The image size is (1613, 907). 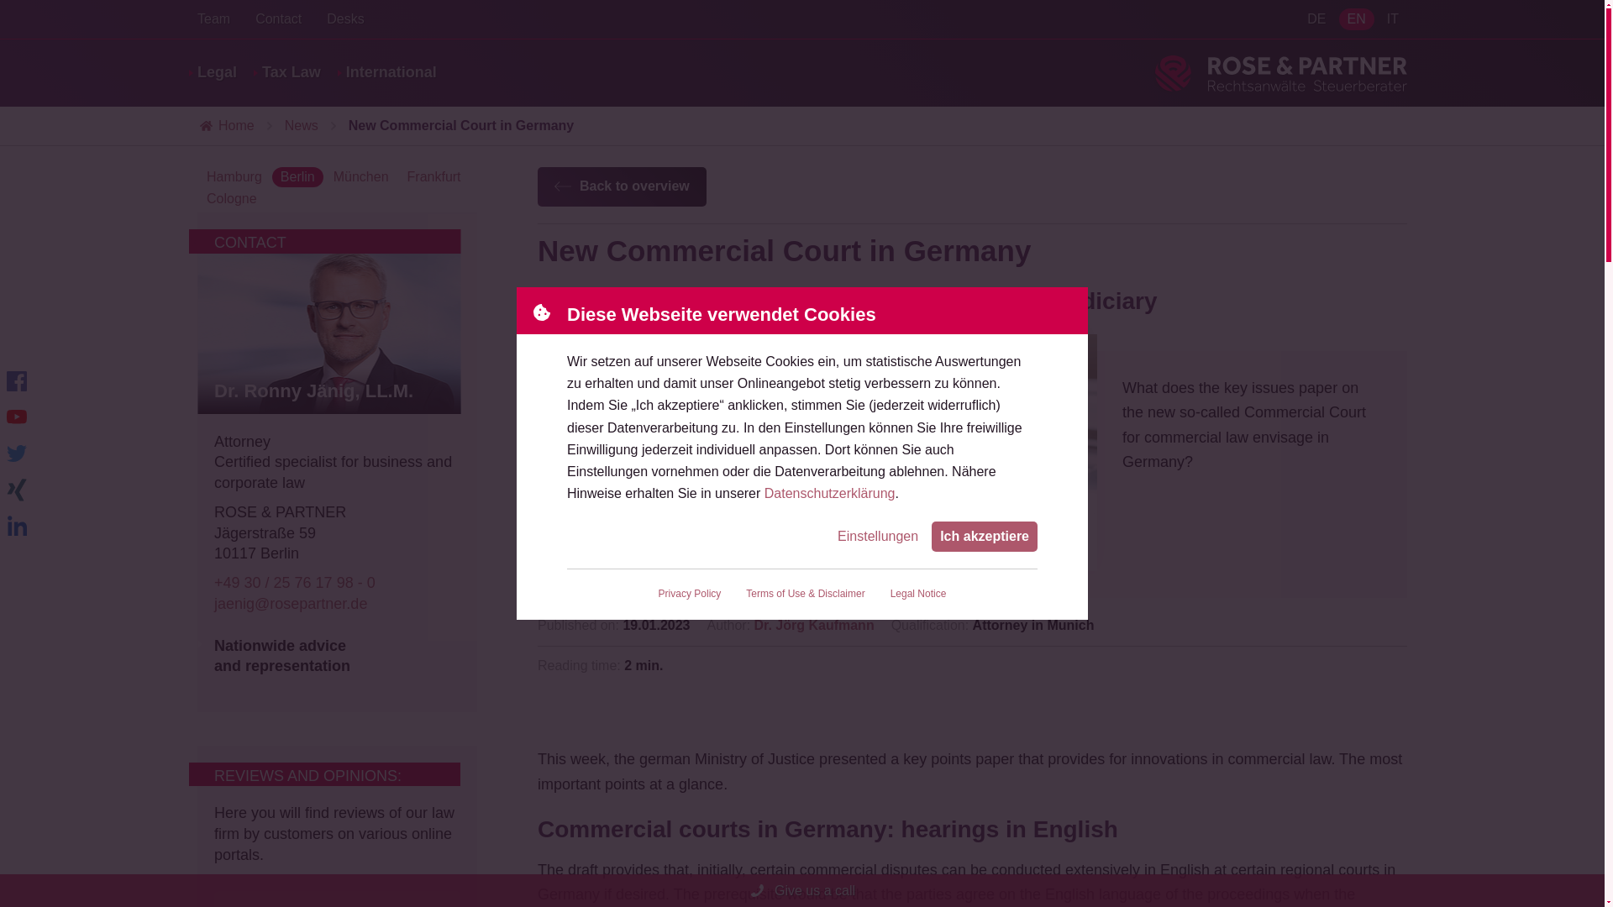 What do you see at coordinates (301, 126) in the screenshot?
I see `News` at bounding box center [301, 126].